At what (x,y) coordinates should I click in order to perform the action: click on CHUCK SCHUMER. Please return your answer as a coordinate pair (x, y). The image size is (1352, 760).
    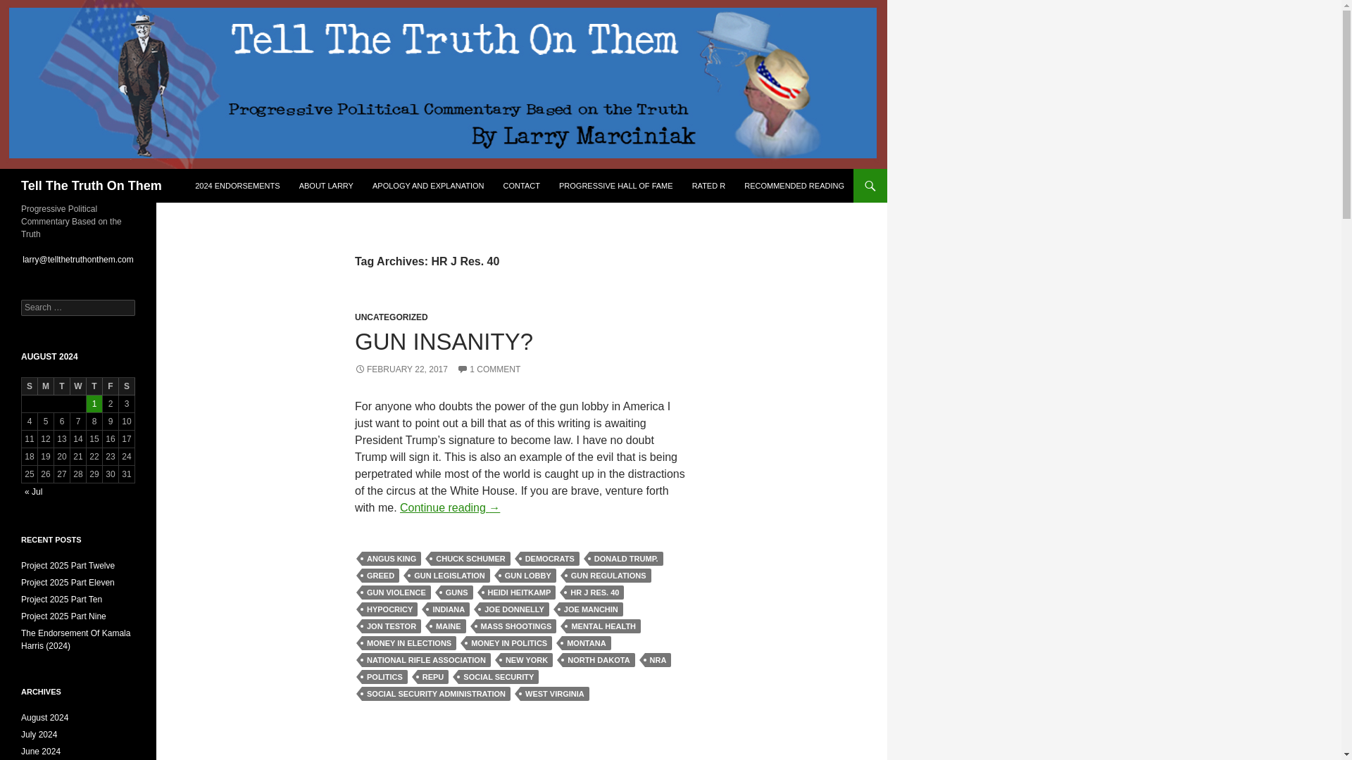
    Looking at the image, I should click on (470, 559).